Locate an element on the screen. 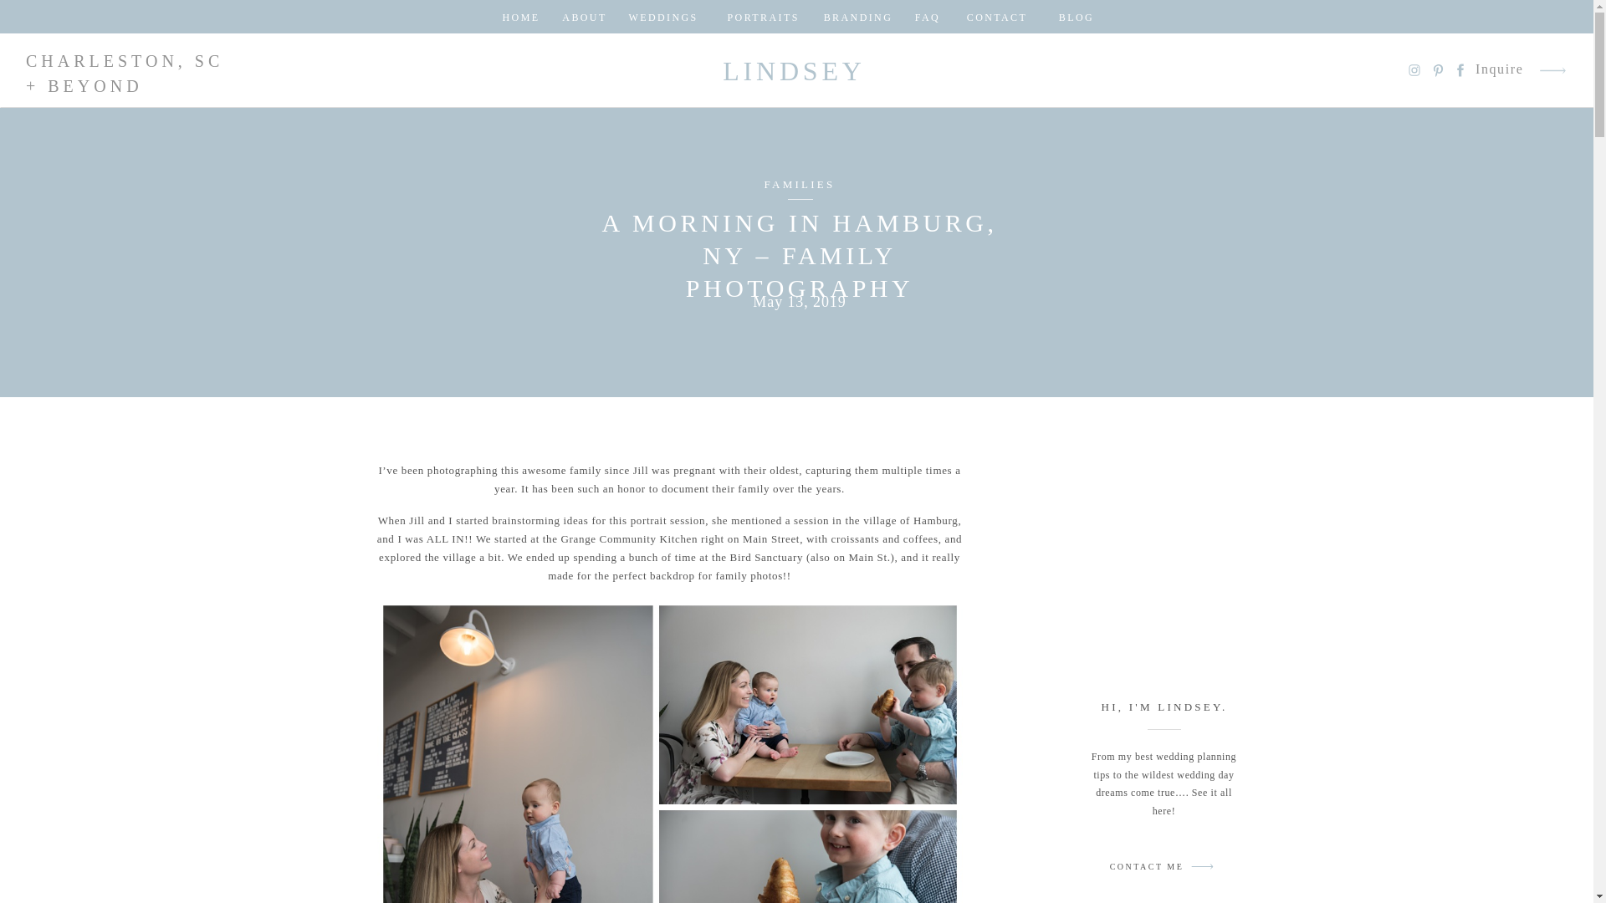 Image resolution: width=1606 pixels, height=903 pixels. LINDSEY ROBINSON is located at coordinates (795, 70).